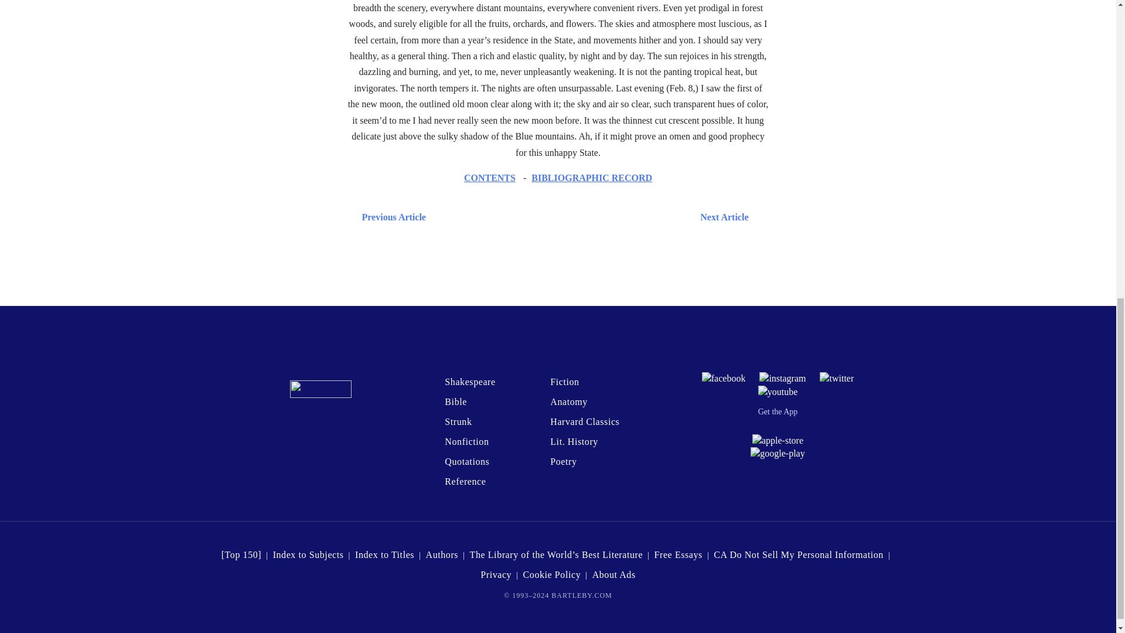 The image size is (1125, 633). What do you see at coordinates (391, 217) in the screenshot?
I see `Previous Article` at bounding box center [391, 217].